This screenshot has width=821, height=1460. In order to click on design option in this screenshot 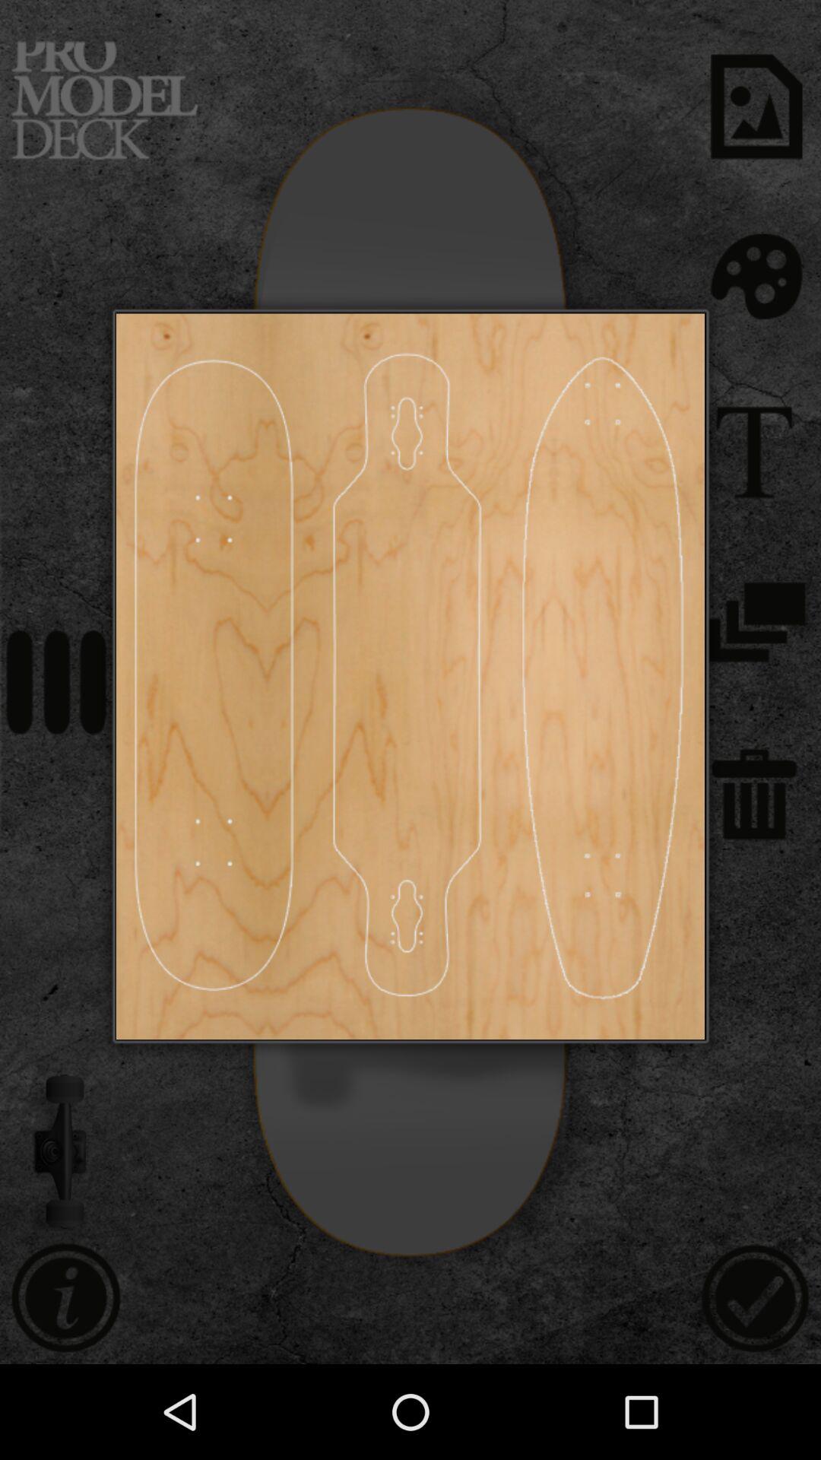, I will do `click(407, 677)`.